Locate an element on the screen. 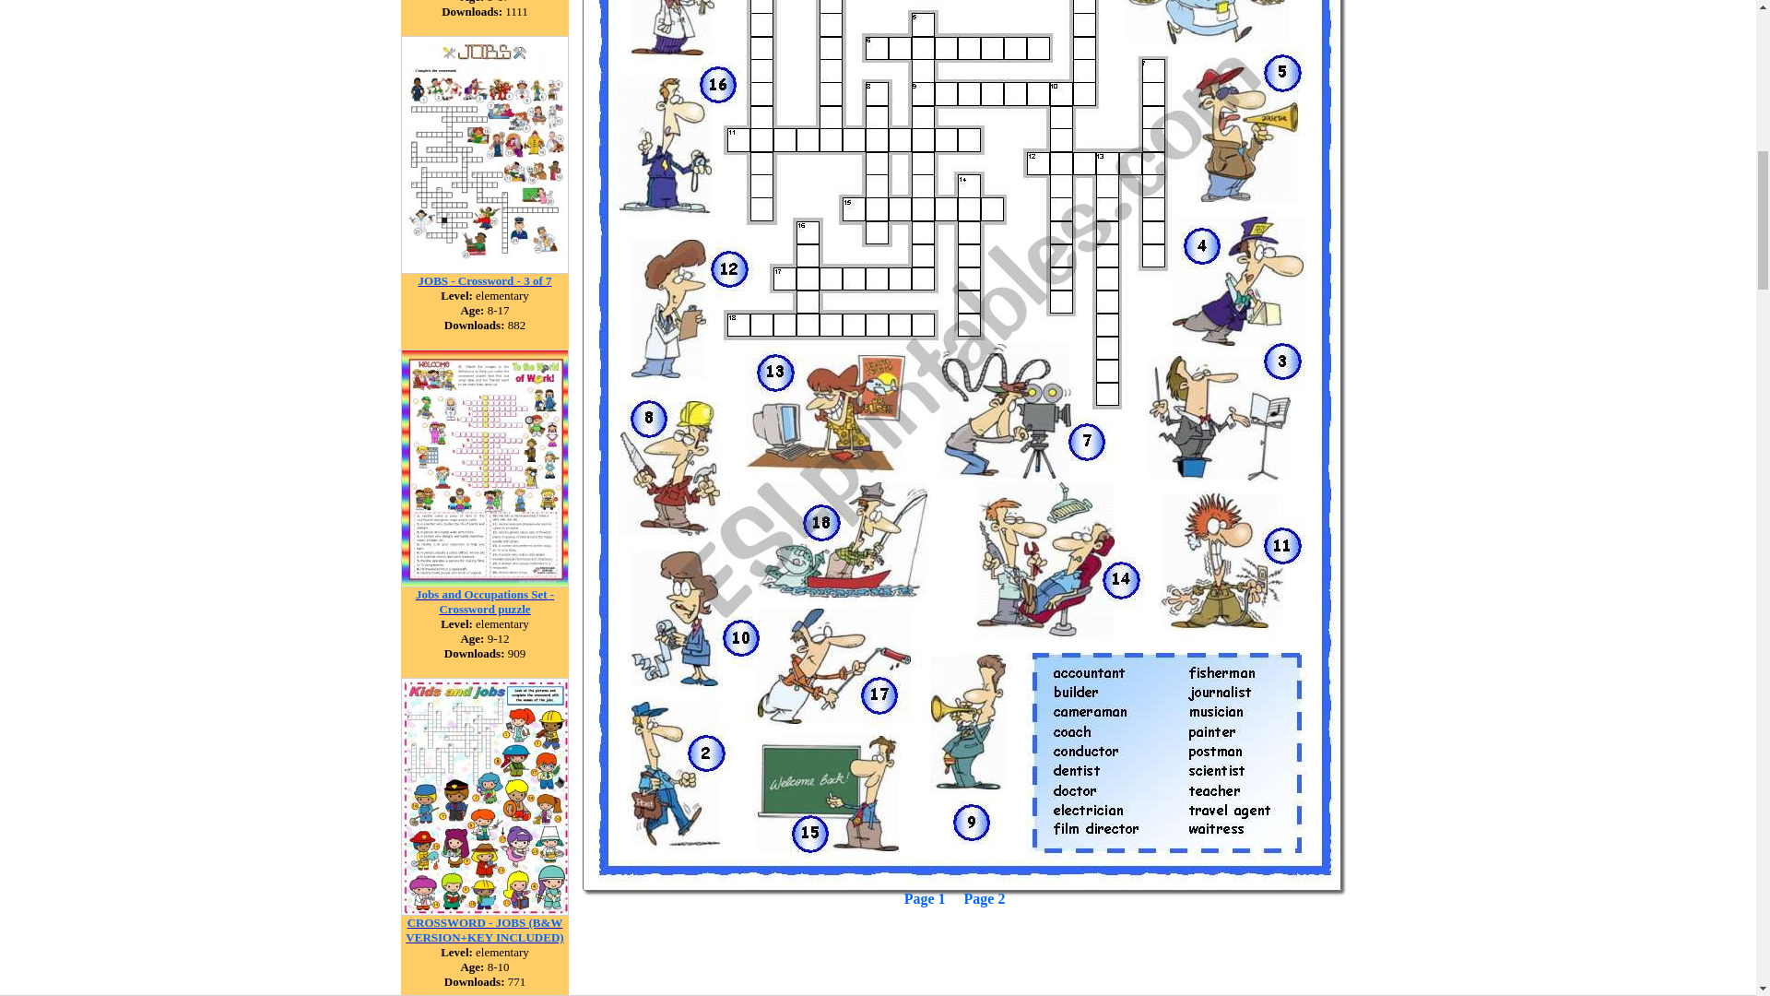 The image size is (1770, 996). Jobs and Occupations Set  - Crossword puzzle is located at coordinates (485, 601).